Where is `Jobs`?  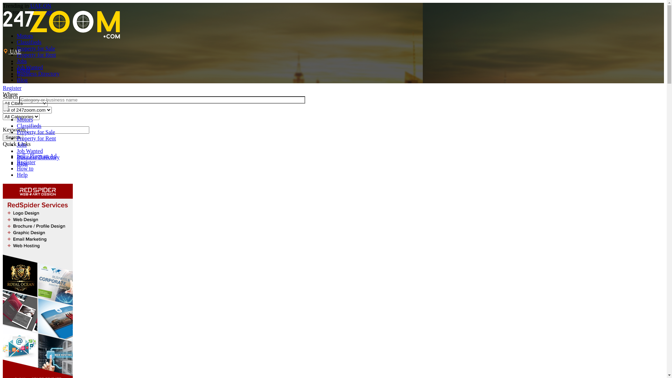
Jobs is located at coordinates (22, 61).